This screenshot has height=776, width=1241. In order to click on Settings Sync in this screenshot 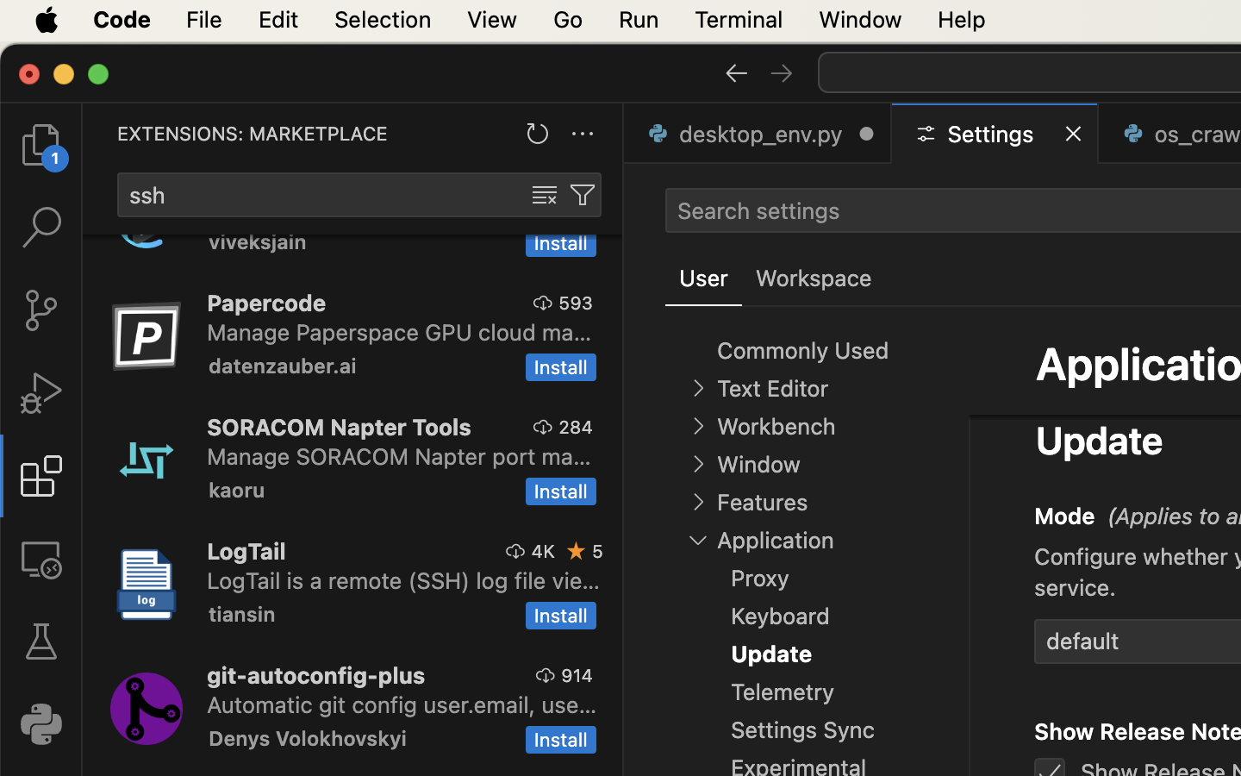, I will do `click(803, 730)`.